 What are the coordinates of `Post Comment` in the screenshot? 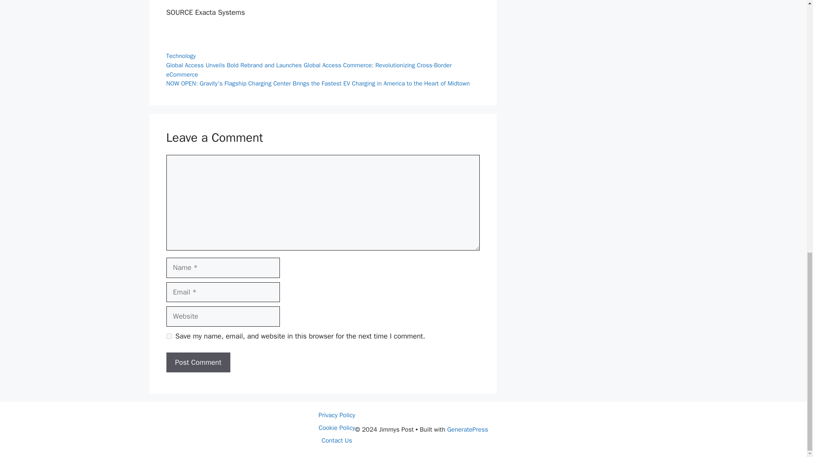 It's located at (198, 362).